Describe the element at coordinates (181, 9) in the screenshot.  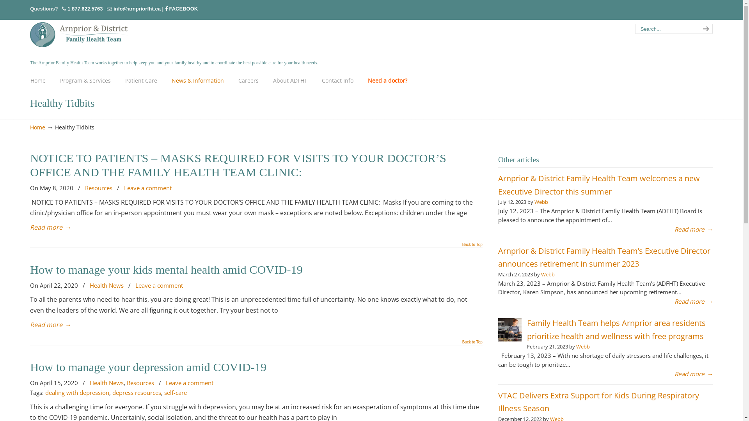
I see `FACEBOOK` at that location.